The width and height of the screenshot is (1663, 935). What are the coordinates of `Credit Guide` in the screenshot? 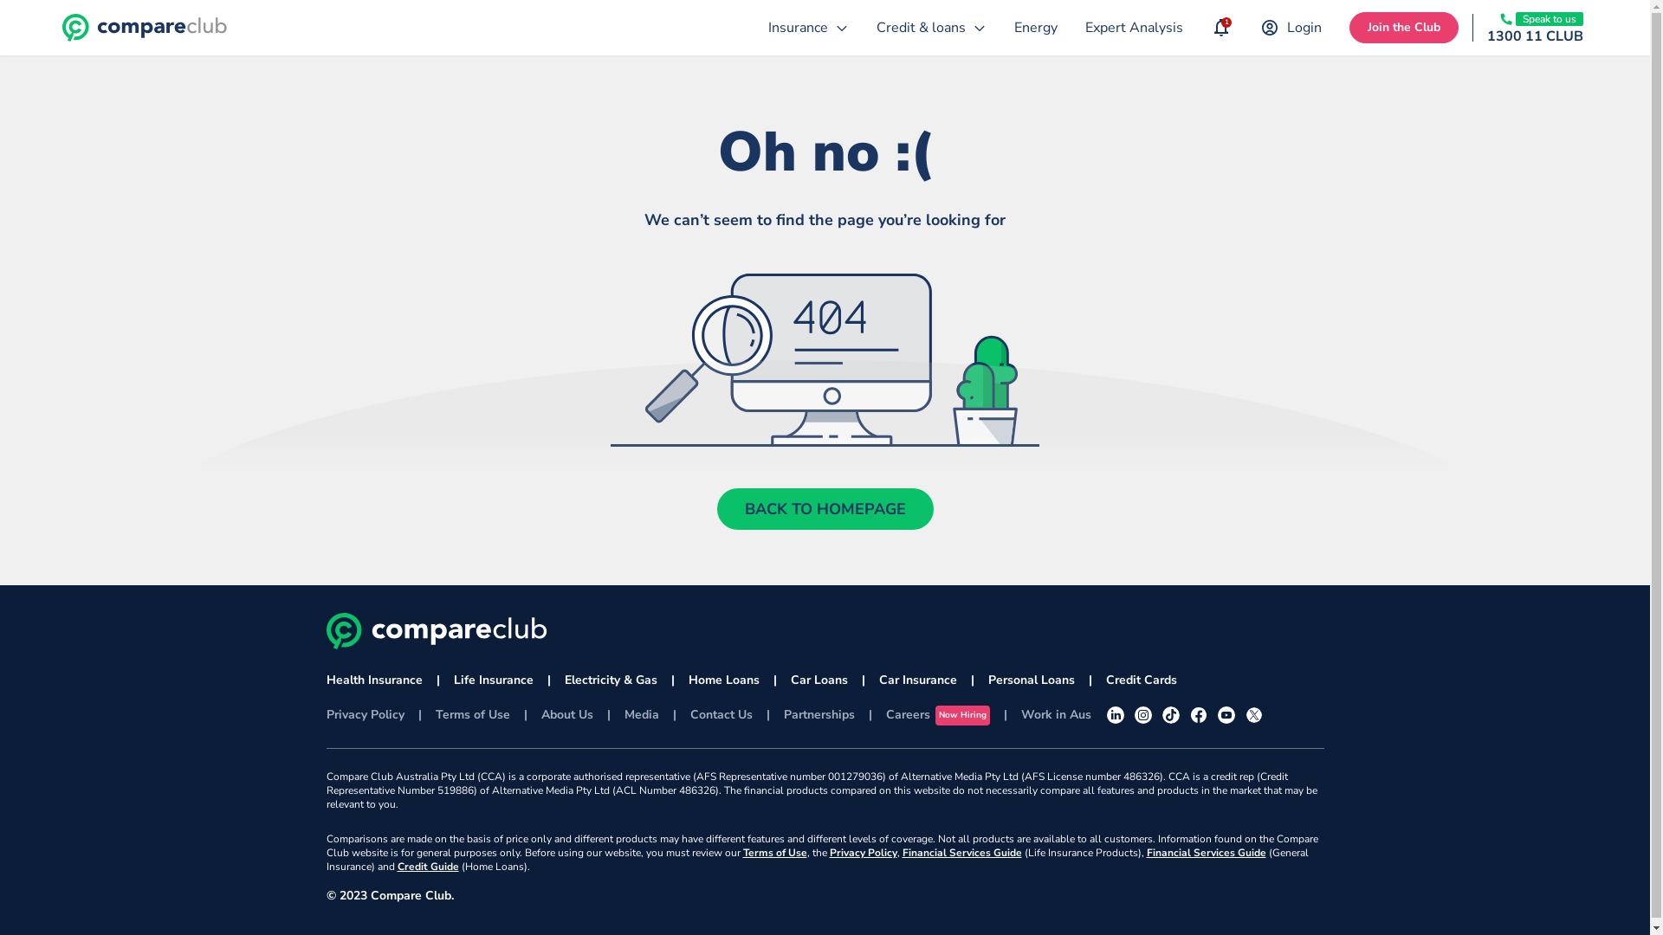 It's located at (428, 867).